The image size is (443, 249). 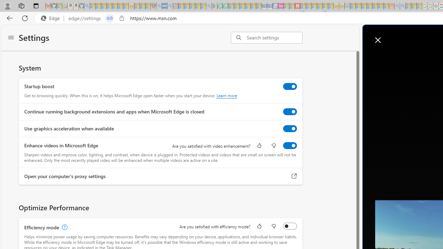 I want to click on Open your computer's proxy settings, so click(x=294, y=176).